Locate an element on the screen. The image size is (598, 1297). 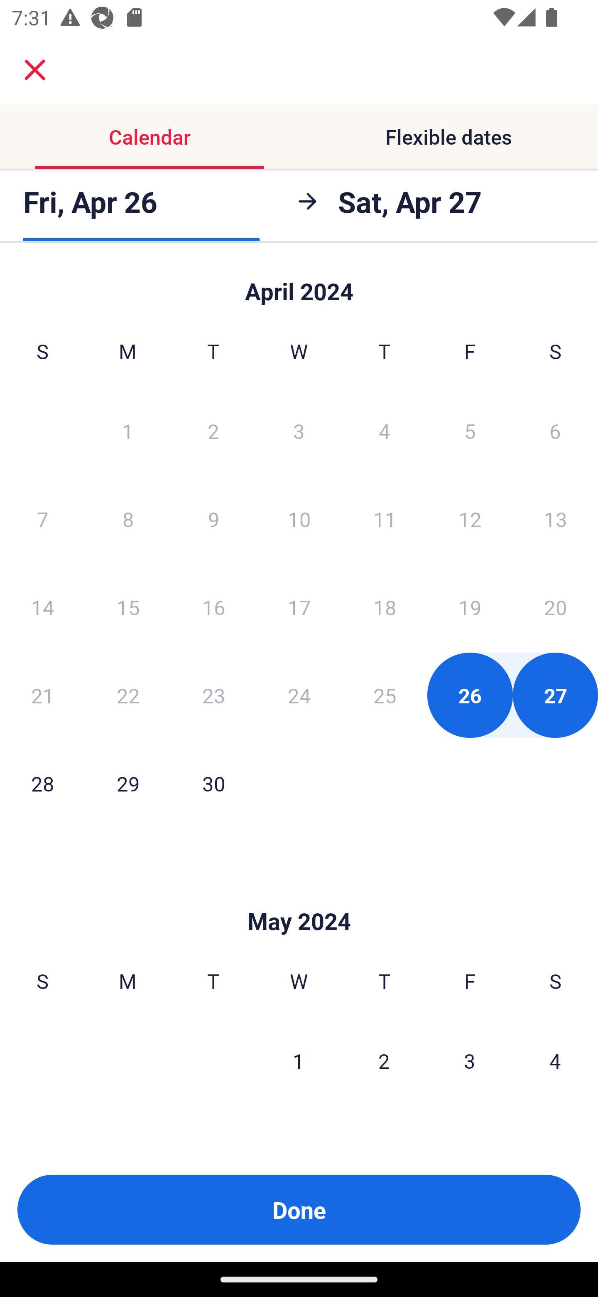
1 Monday, April 1, 2024 is located at coordinates (127, 430).